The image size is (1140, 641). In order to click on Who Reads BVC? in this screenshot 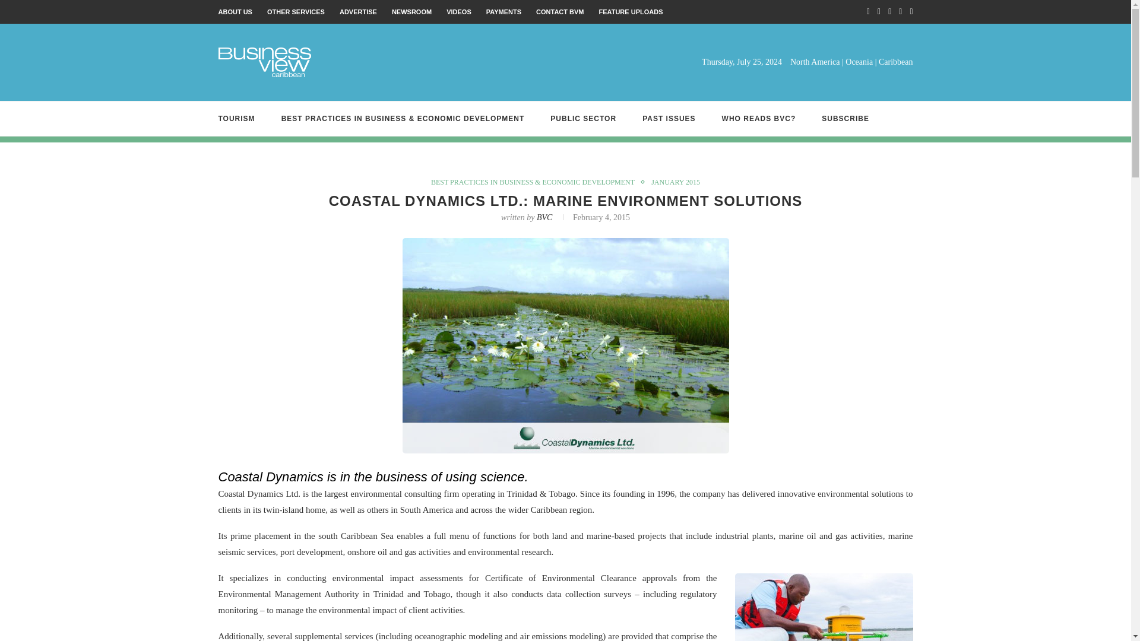, I will do `click(759, 118)`.